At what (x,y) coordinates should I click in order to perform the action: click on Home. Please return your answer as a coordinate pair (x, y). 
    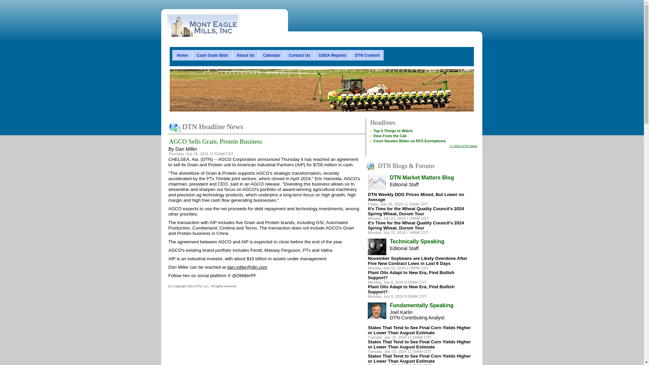
    Looking at the image, I should click on (182, 55).